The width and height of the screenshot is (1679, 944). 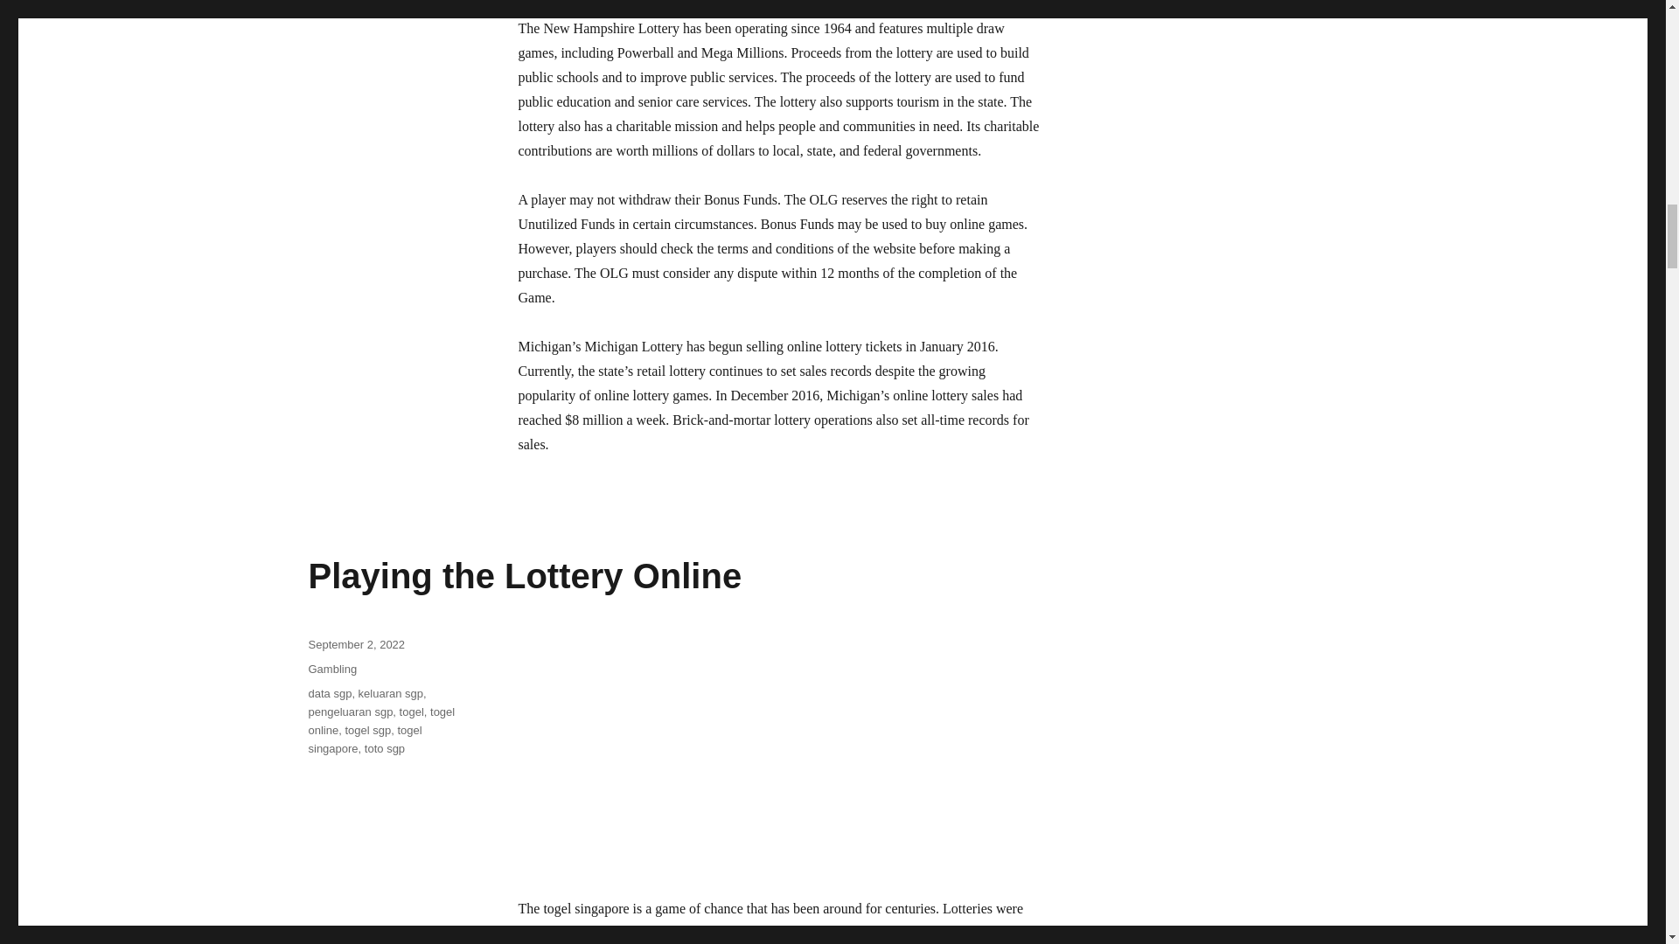 What do you see at coordinates (411, 711) in the screenshot?
I see `togel` at bounding box center [411, 711].